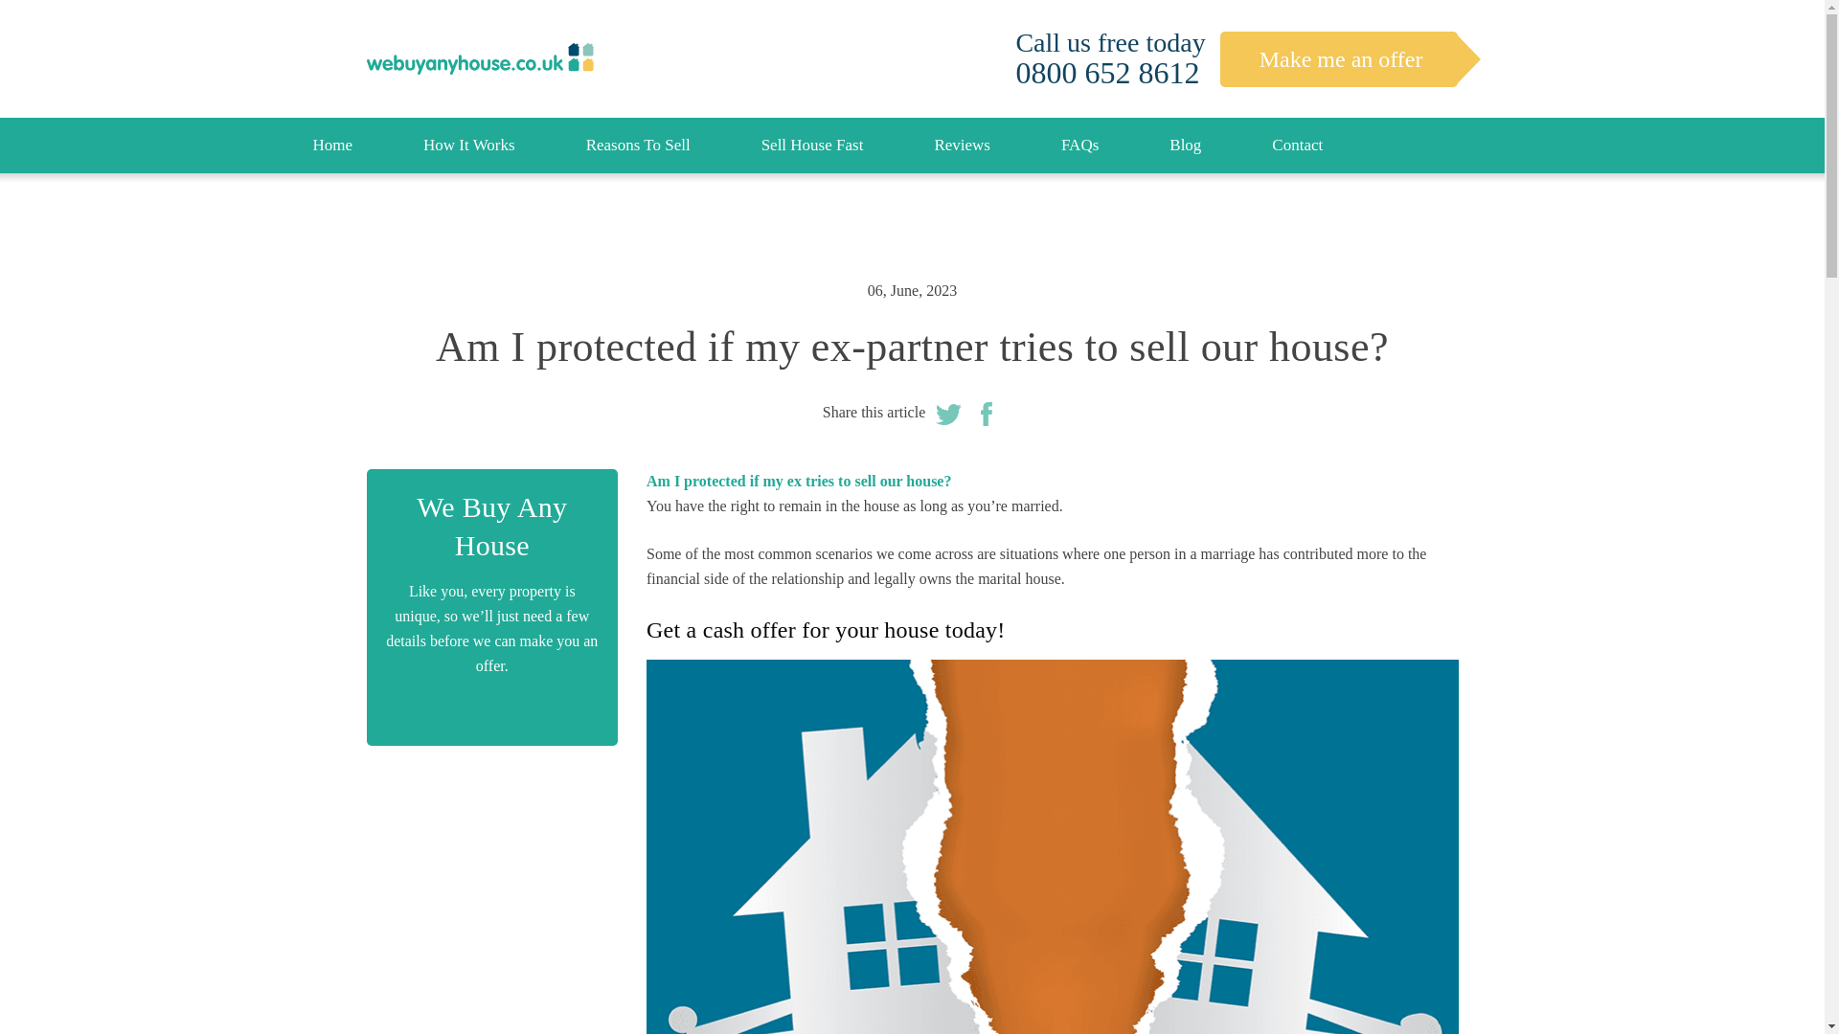 The image size is (1839, 1034). What do you see at coordinates (1078, 146) in the screenshot?
I see `FAQs` at bounding box center [1078, 146].